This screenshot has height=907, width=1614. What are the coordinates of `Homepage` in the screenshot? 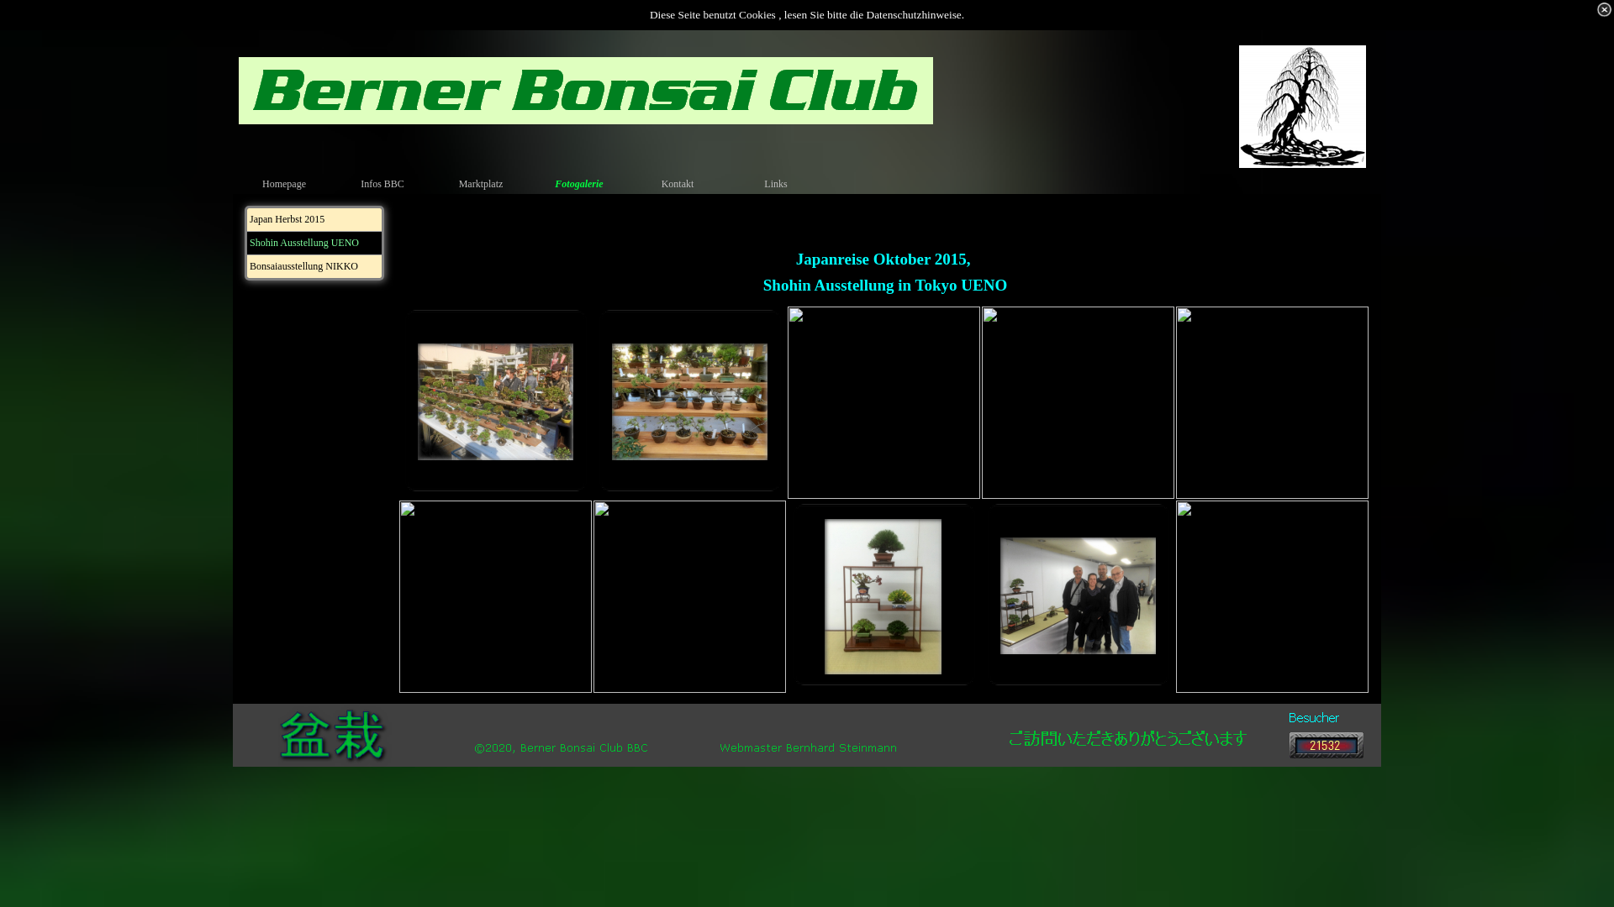 It's located at (286, 184).